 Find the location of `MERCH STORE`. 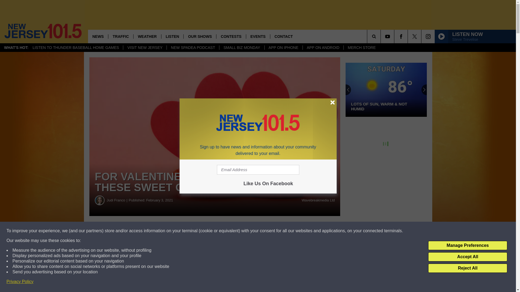

MERCH STORE is located at coordinates (361, 48).